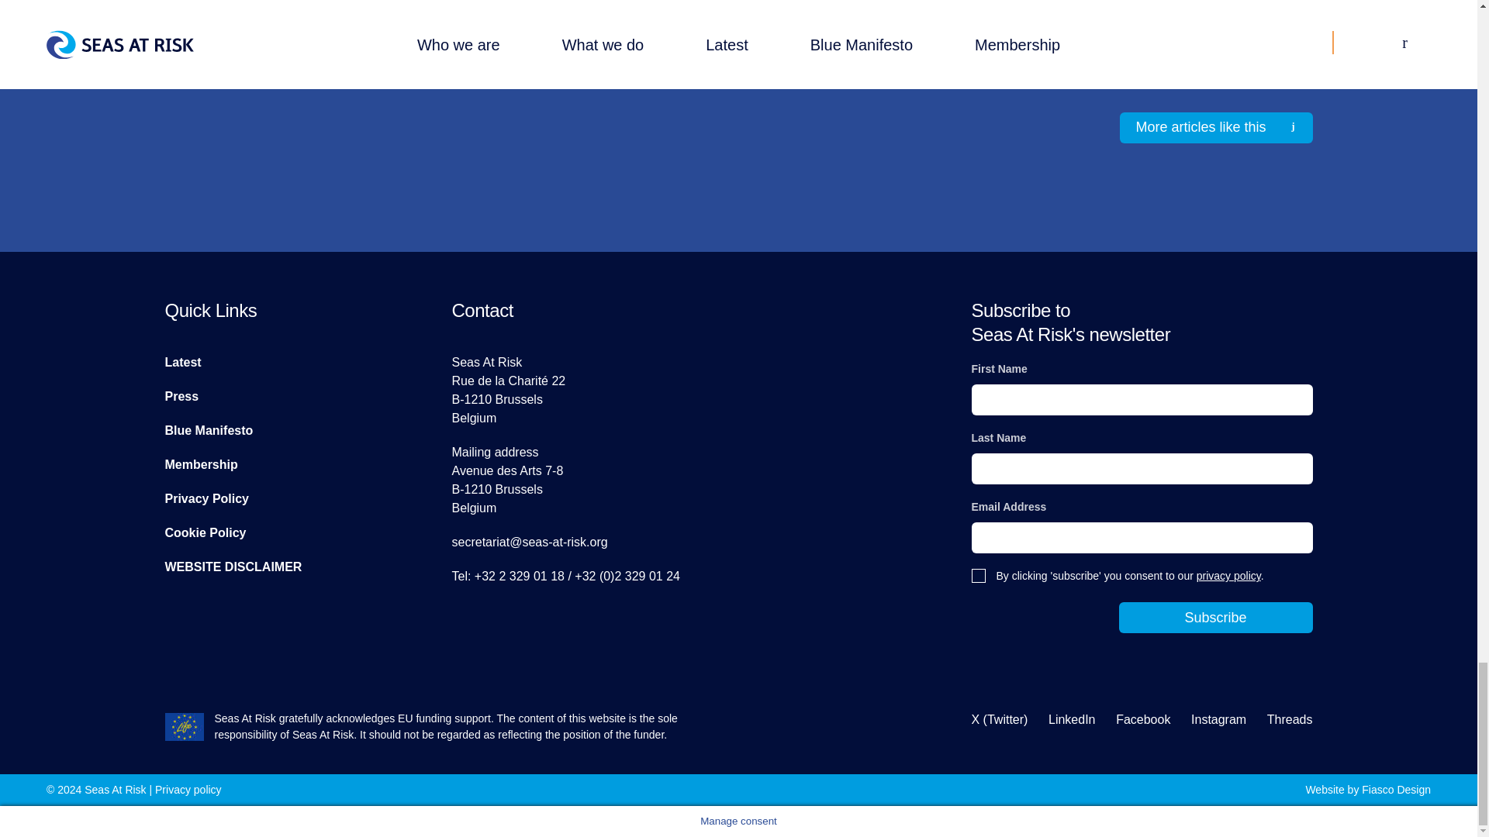 This screenshot has width=1489, height=837. I want to click on Seas At Risk on Twitter, so click(999, 719).